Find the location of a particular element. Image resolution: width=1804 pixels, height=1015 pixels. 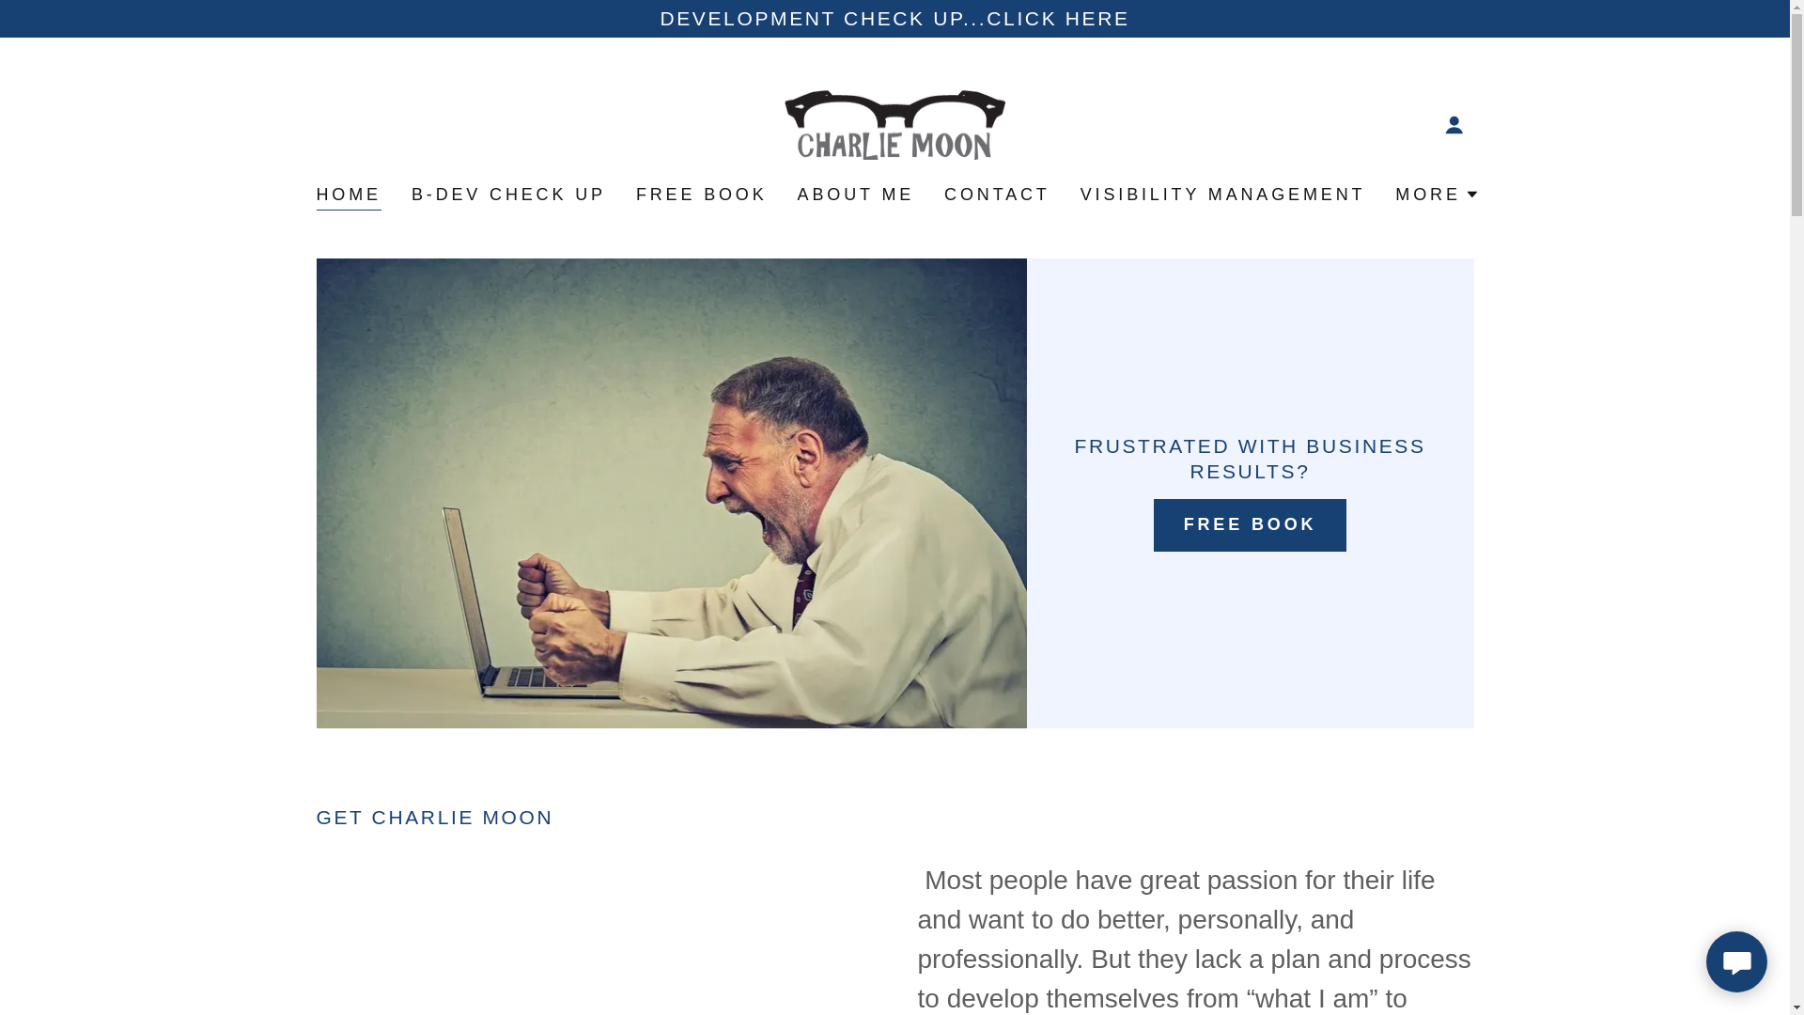

B-DEV CHECK UP is located at coordinates (508, 193).